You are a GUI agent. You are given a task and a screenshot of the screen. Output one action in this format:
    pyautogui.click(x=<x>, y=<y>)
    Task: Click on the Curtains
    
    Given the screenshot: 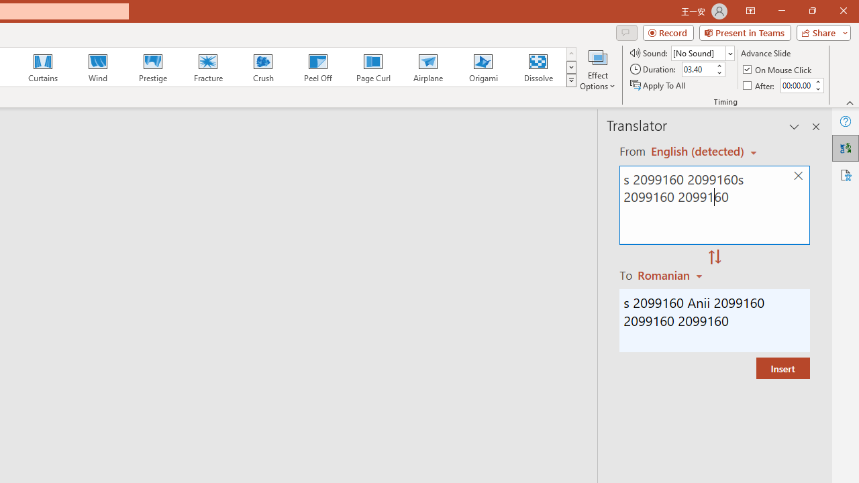 What is the action you would take?
    pyautogui.click(x=43, y=67)
    